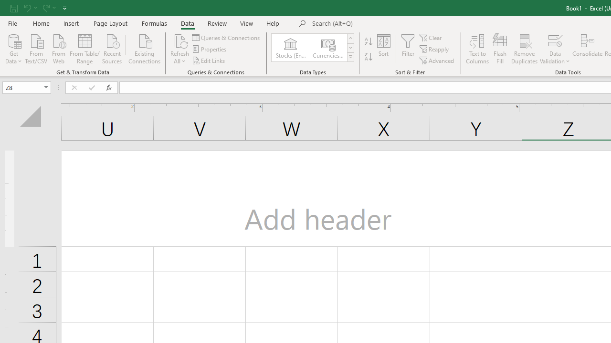 Image resolution: width=611 pixels, height=343 pixels. Describe the element at coordinates (41, 23) in the screenshot. I see `Home` at that location.